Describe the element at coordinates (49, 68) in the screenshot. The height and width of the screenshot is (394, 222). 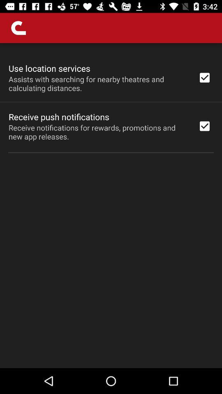
I see `press use location services` at that location.